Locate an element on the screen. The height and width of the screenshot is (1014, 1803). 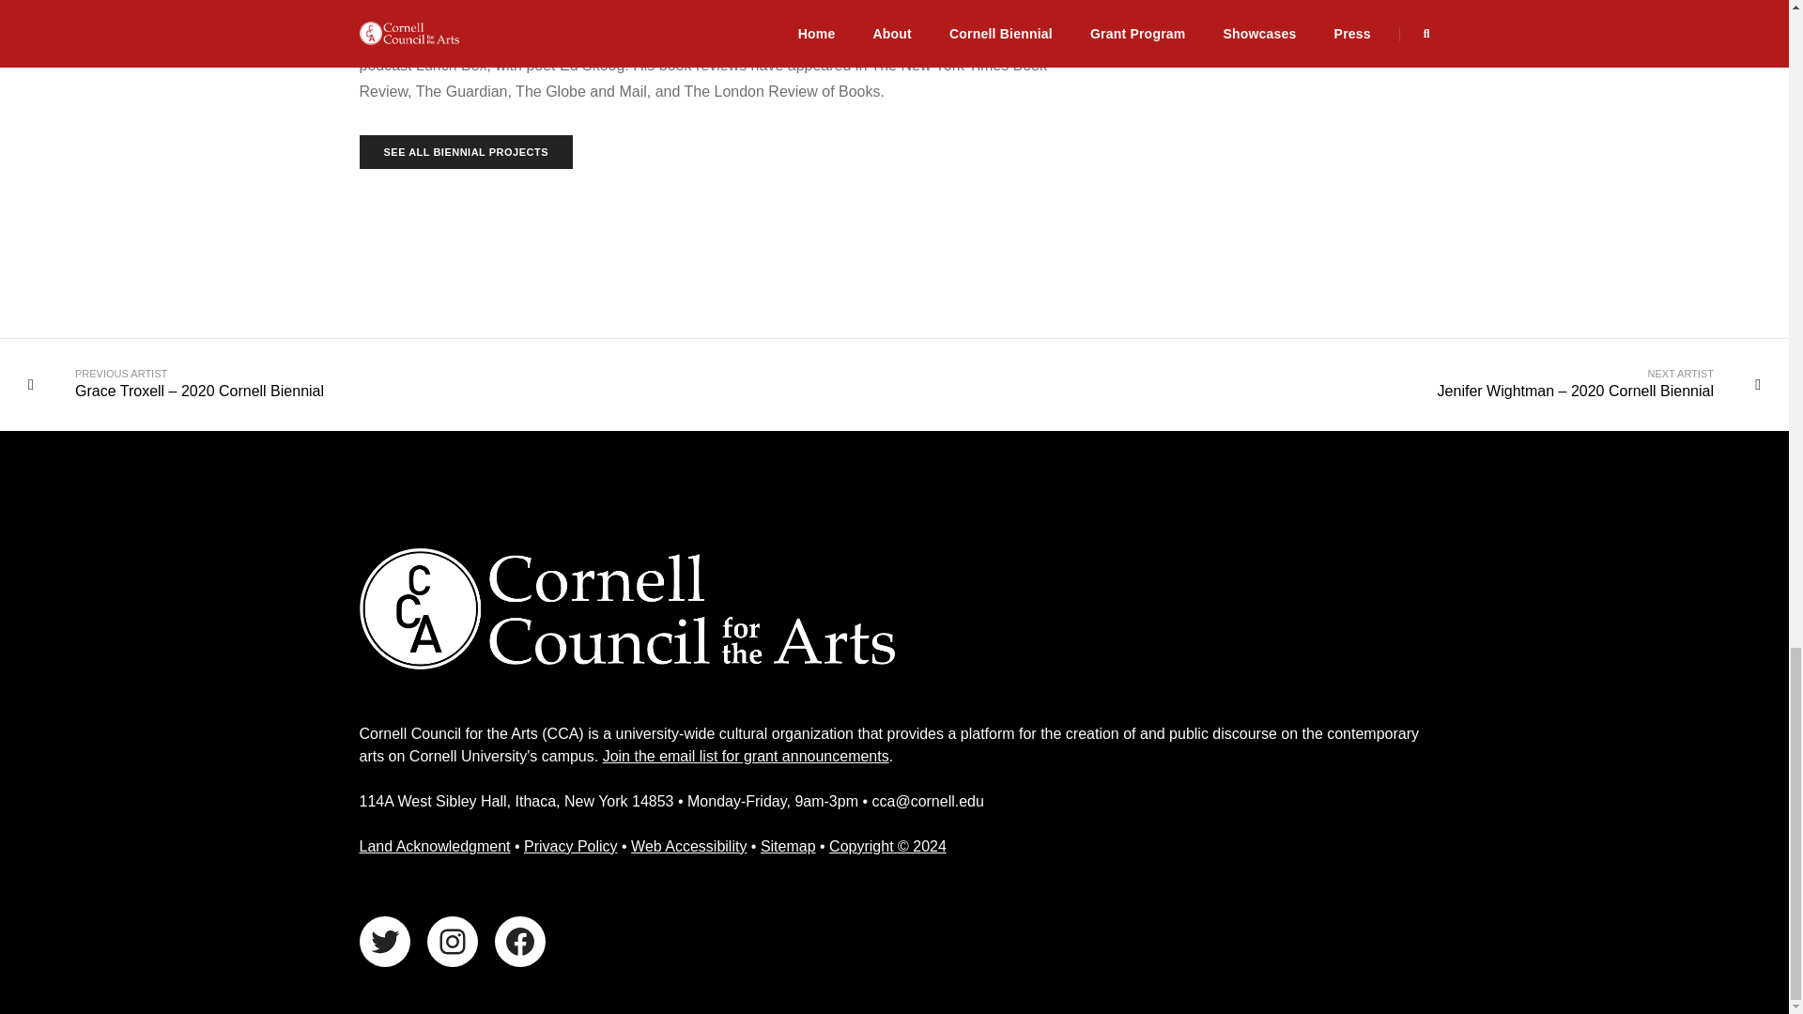
Instagram is located at coordinates (451, 942).